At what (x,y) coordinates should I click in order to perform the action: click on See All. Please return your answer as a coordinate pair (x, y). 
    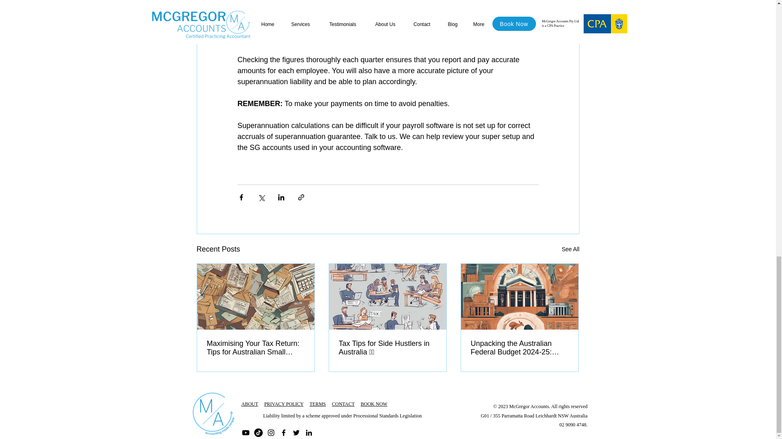
    Looking at the image, I should click on (570, 249).